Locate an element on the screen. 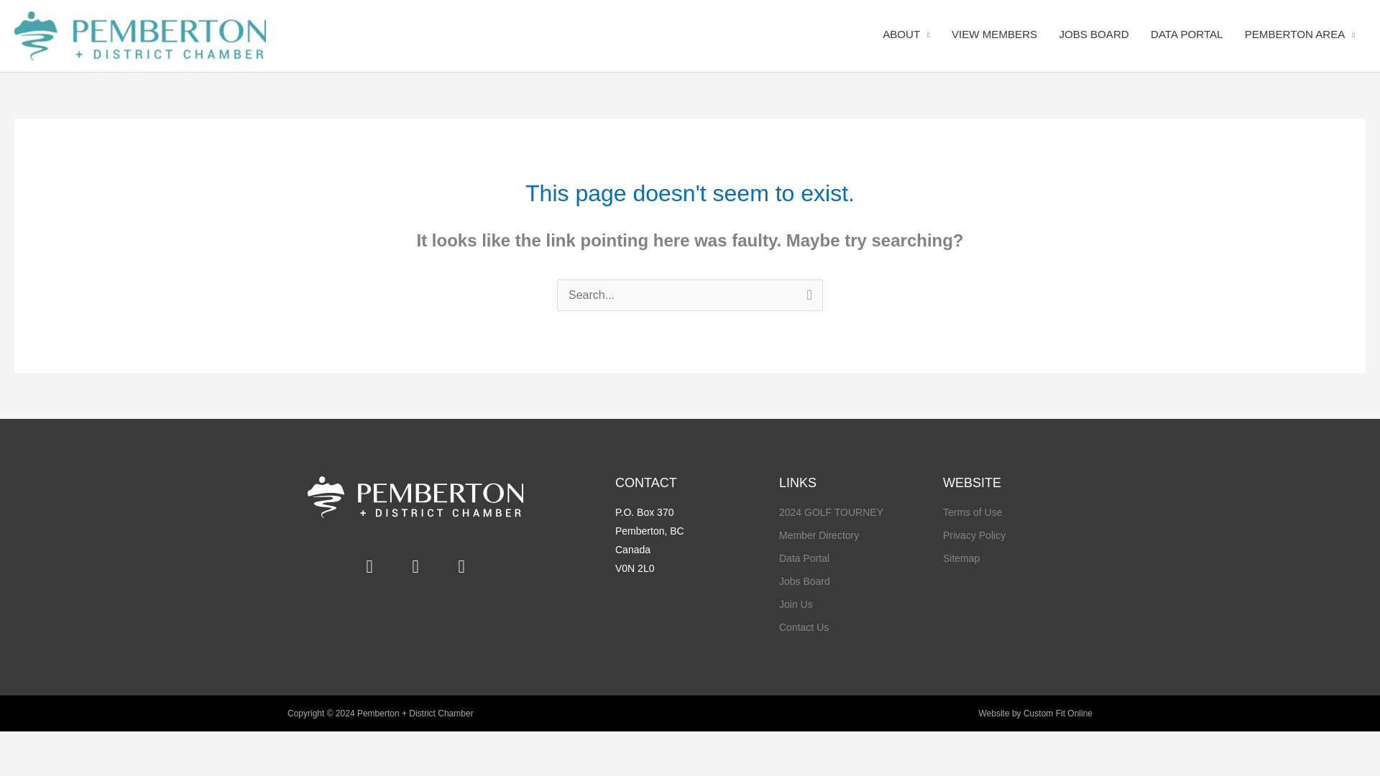  DATA PORTAL is located at coordinates (1186, 34).